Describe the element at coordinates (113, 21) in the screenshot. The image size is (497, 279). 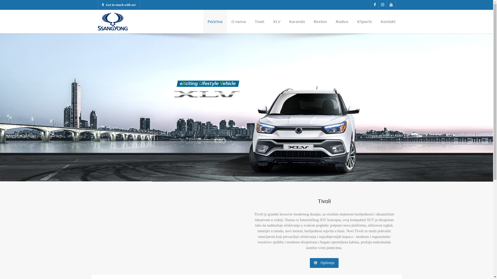
I see `Paradise` at that location.